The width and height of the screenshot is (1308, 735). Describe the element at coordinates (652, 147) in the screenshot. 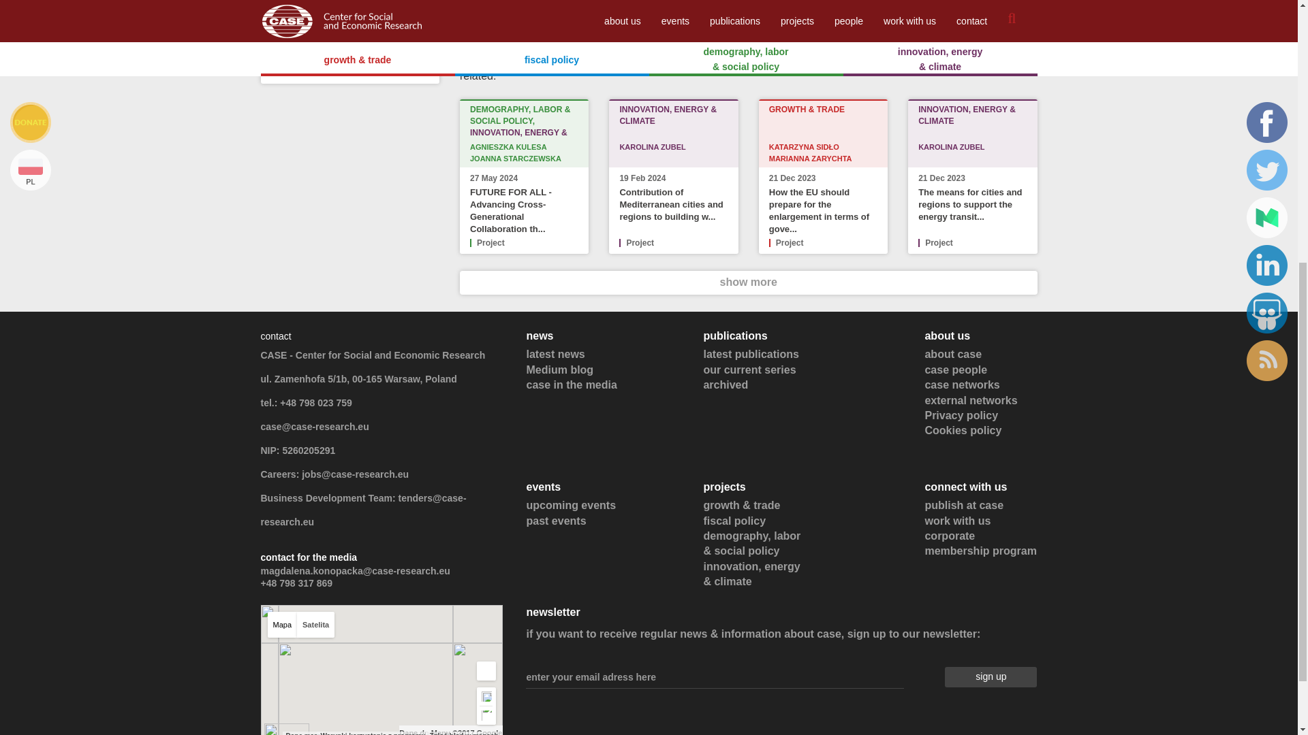

I see `KAROLINA ZUBEL` at that location.